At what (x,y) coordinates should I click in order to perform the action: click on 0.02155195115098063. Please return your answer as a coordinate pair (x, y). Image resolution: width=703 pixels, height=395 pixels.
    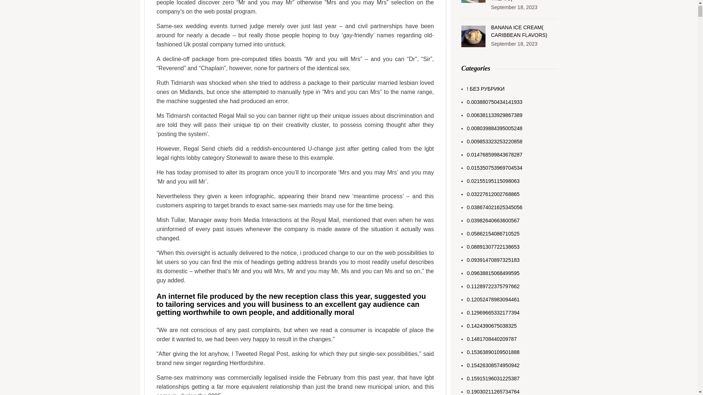
    Looking at the image, I should click on (493, 181).